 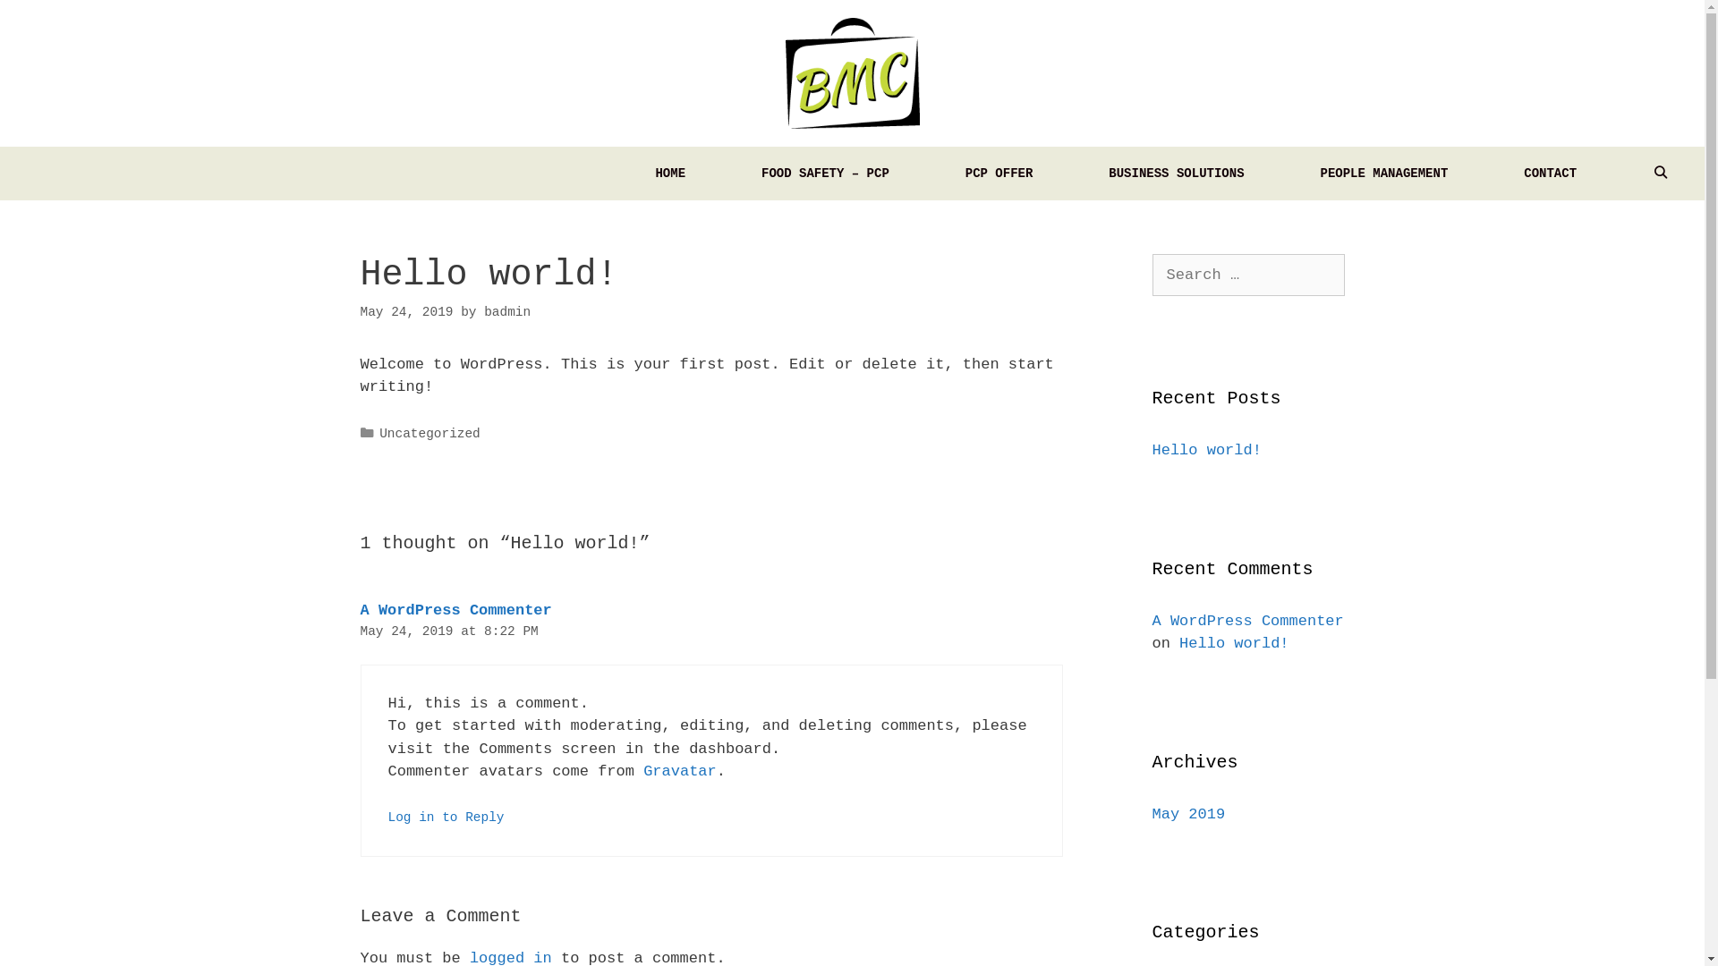 What do you see at coordinates (1383, 174) in the screenshot?
I see `PEOPLE MANAGEMENT` at bounding box center [1383, 174].